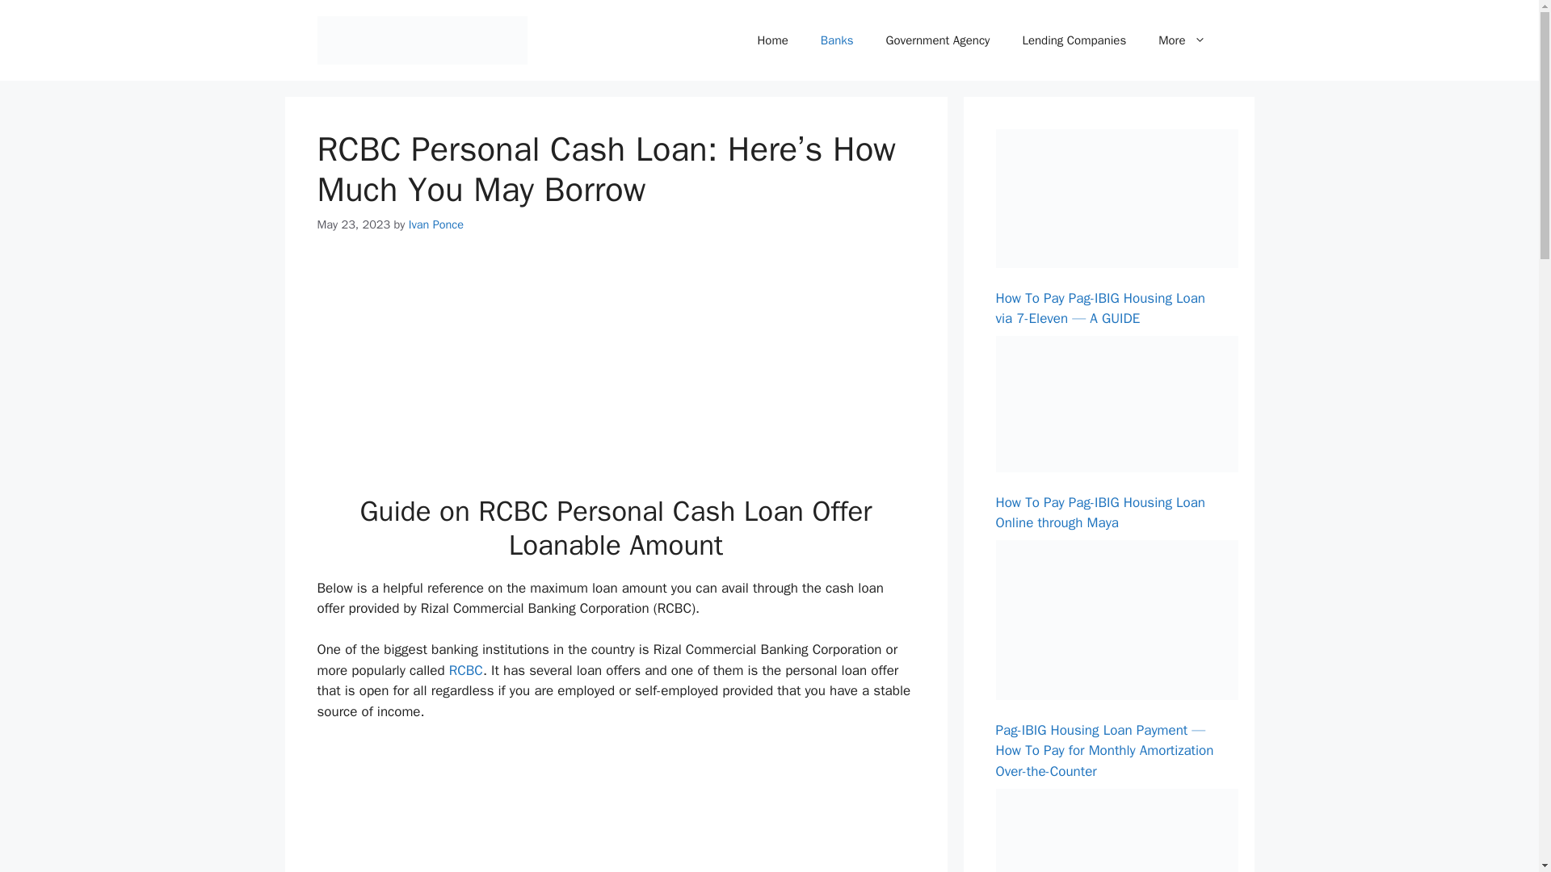 The height and width of the screenshot is (872, 1551). Describe the element at coordinates (465, 670) in the screenshot. I see `RCBC` at that location.